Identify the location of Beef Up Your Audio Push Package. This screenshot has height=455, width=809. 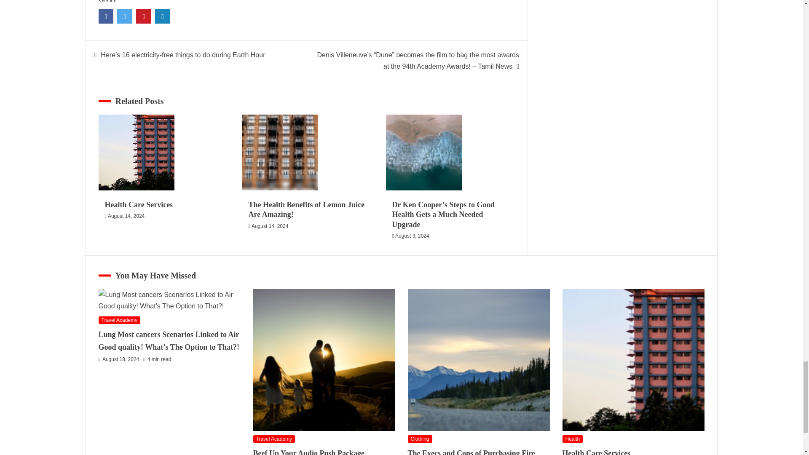
(324, 360).